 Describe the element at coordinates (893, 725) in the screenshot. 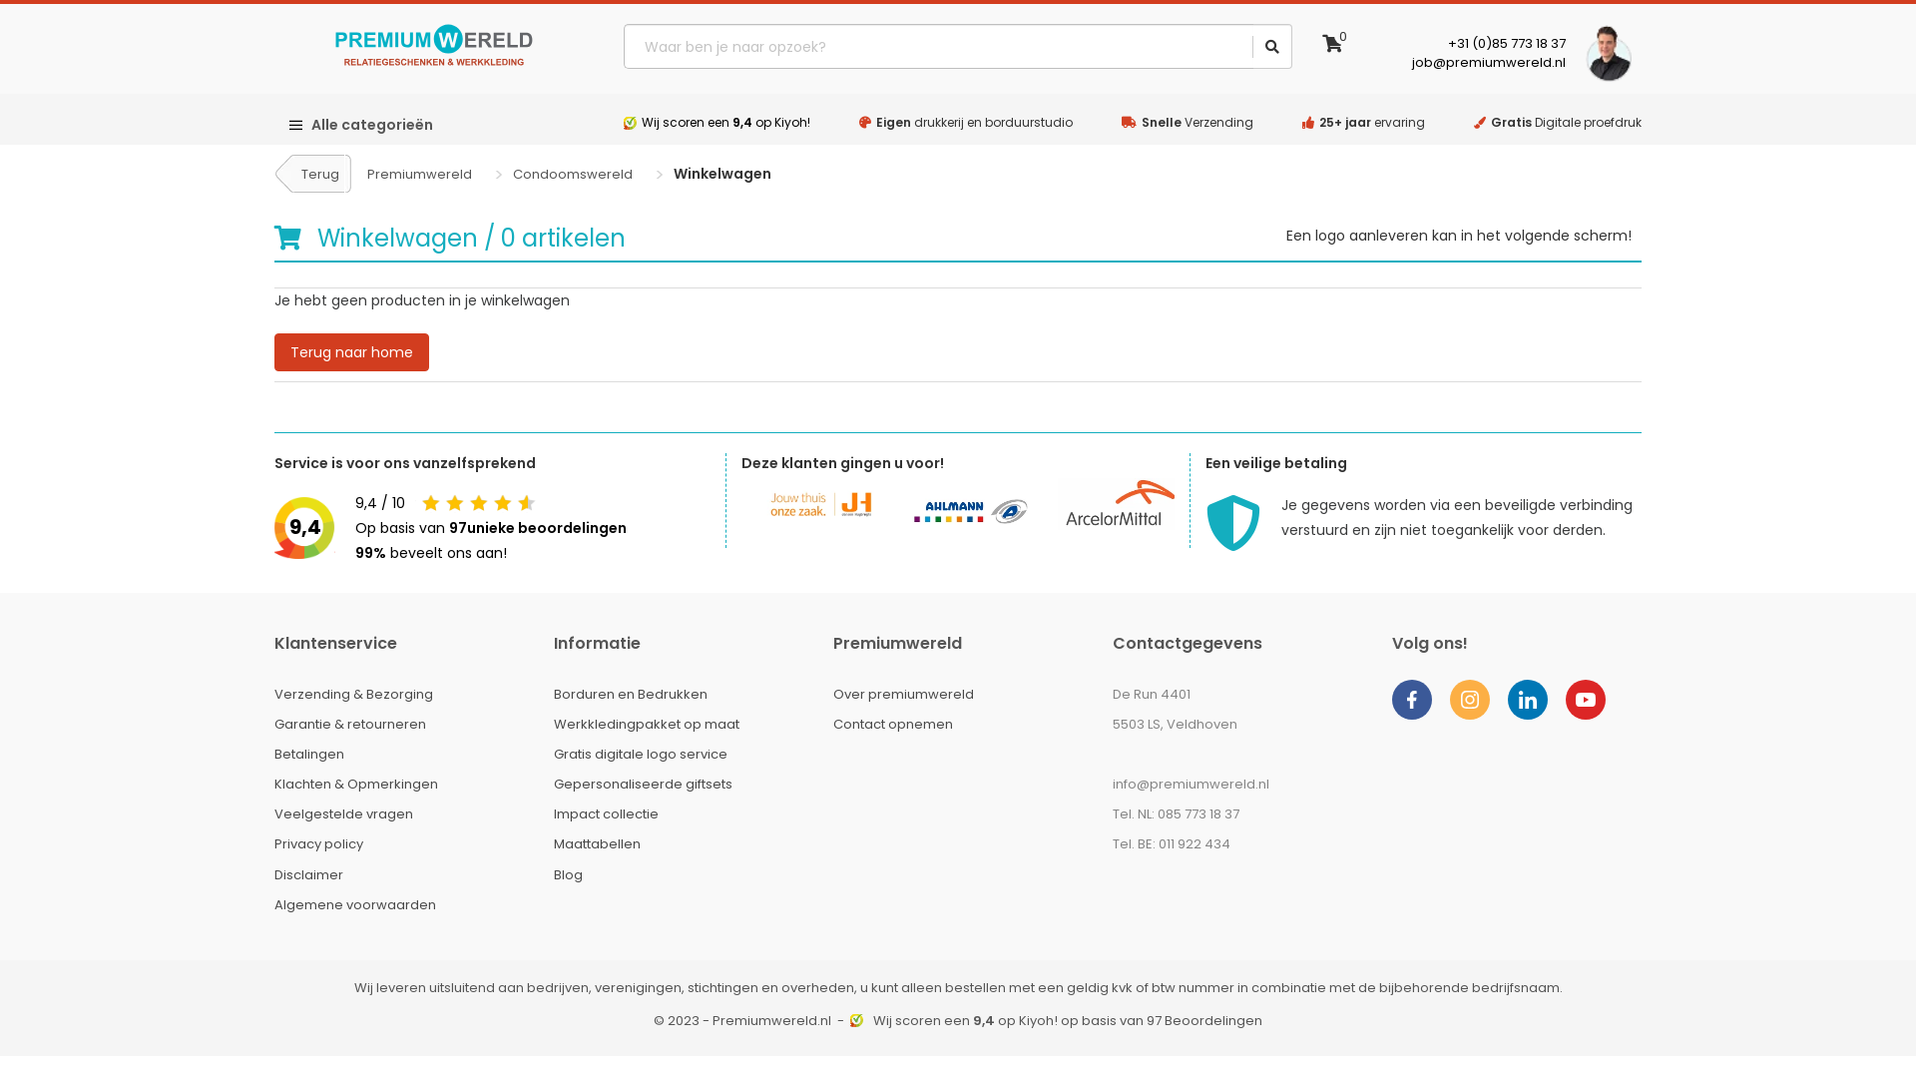

I see `Contact opnemen` at that location.